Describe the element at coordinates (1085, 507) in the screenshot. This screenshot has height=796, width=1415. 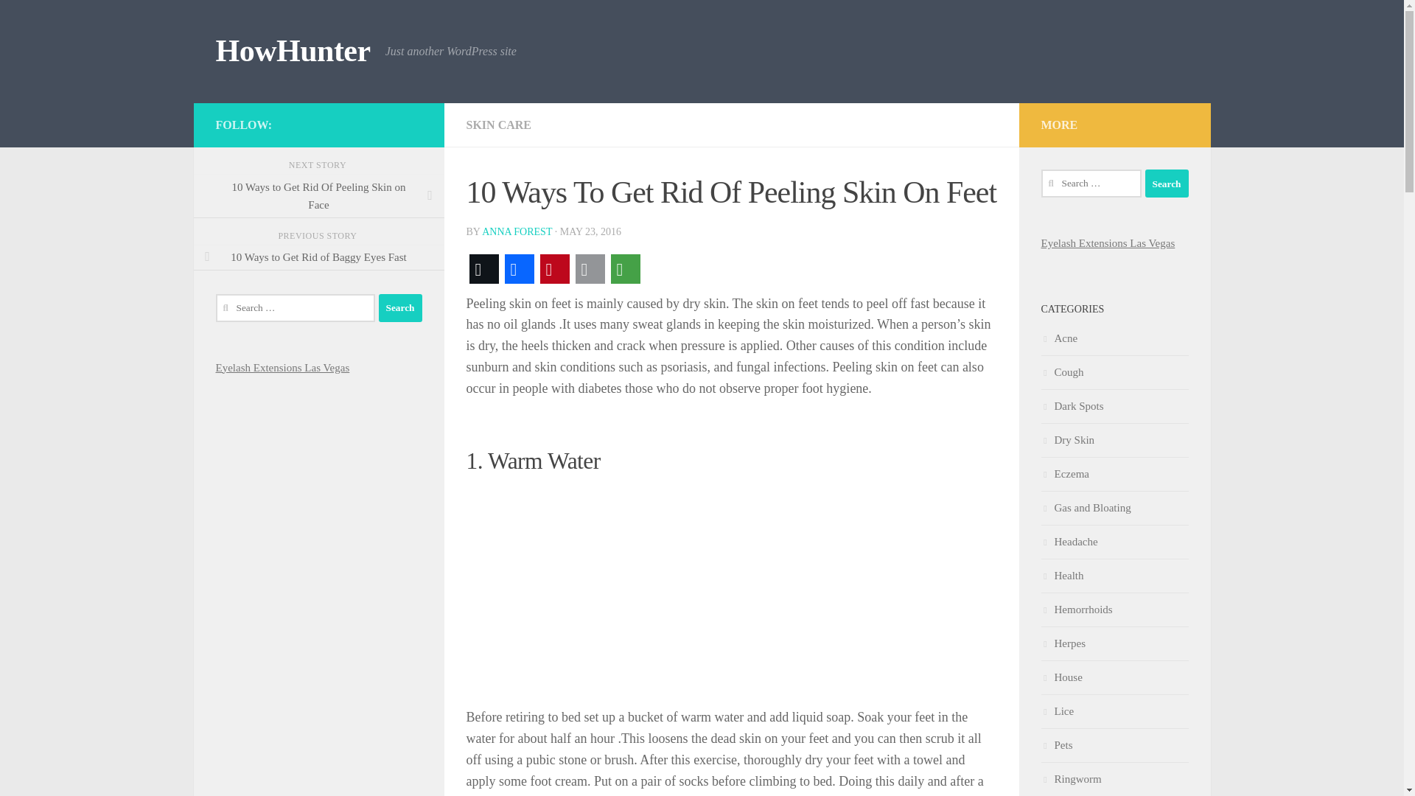
I see `Gas and Bloating` at that location.